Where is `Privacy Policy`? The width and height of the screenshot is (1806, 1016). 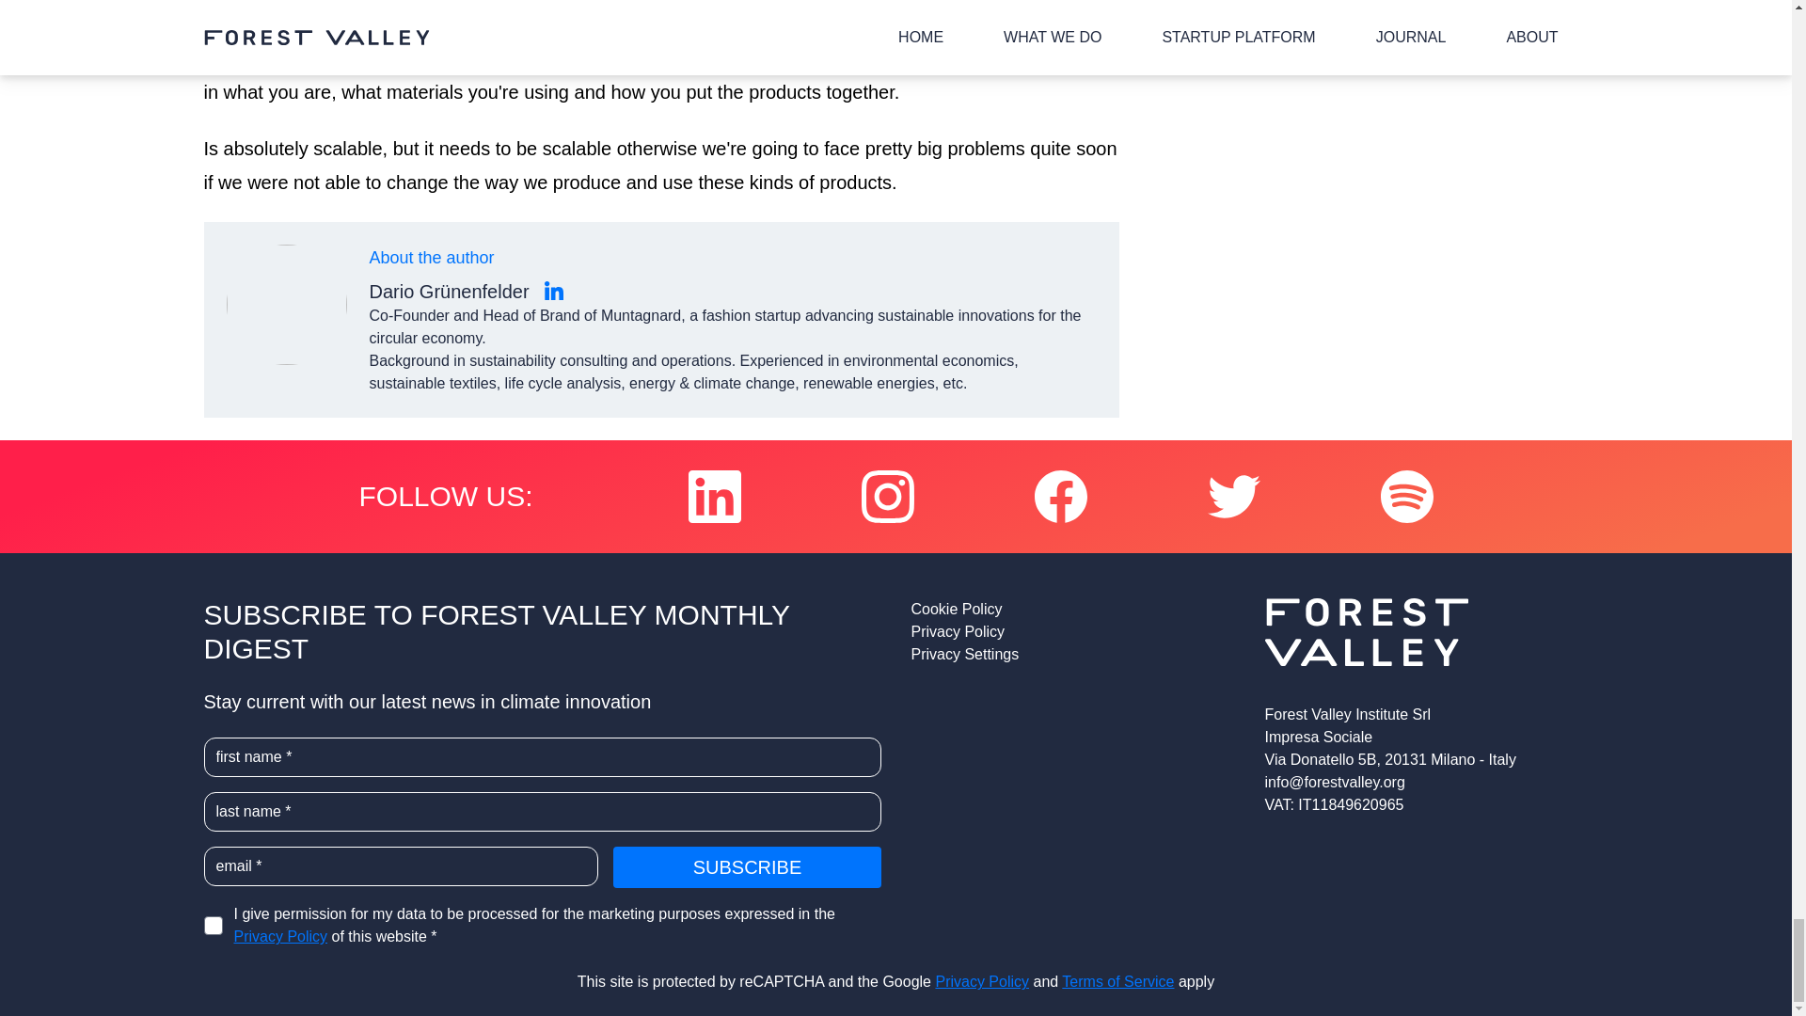 Privacy Policy is located at coordinates (1071, 631).